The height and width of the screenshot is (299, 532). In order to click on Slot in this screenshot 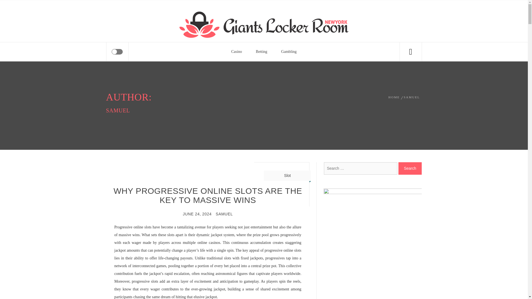, I will do `click(287, 176)`.